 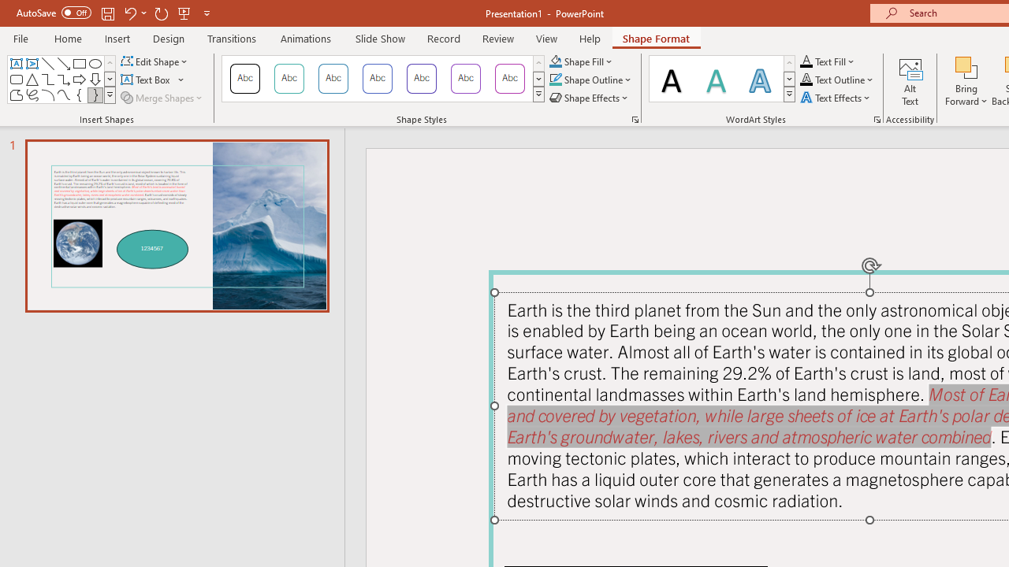 I want to click on Shape Fill Aqua, Accent 2, so click(x=555, y=61).